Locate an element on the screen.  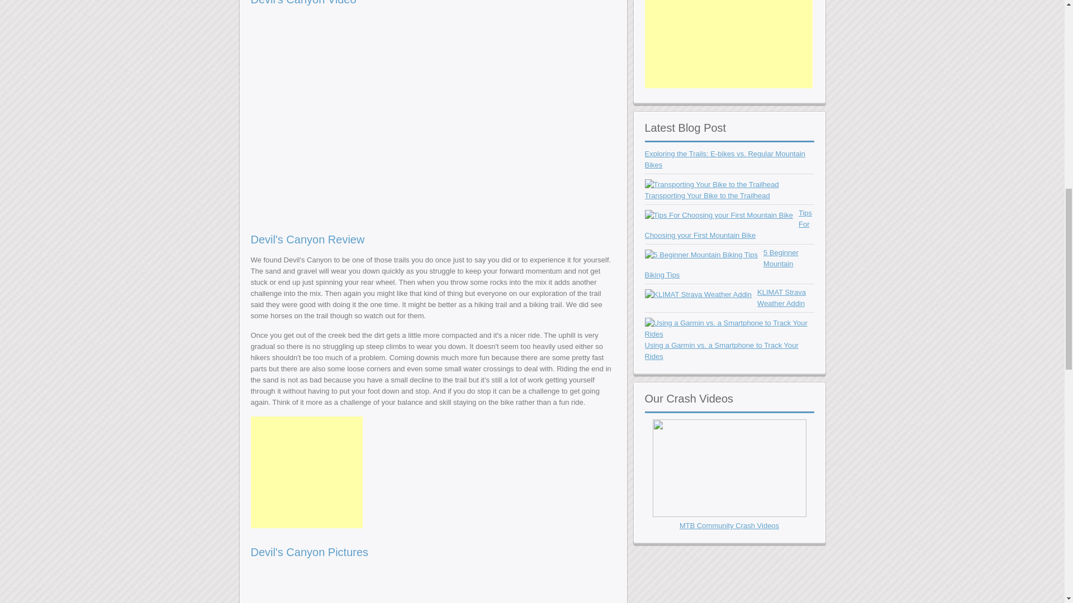
KLIMAT Strava Weather Addin is located at coordinates (698, 295).